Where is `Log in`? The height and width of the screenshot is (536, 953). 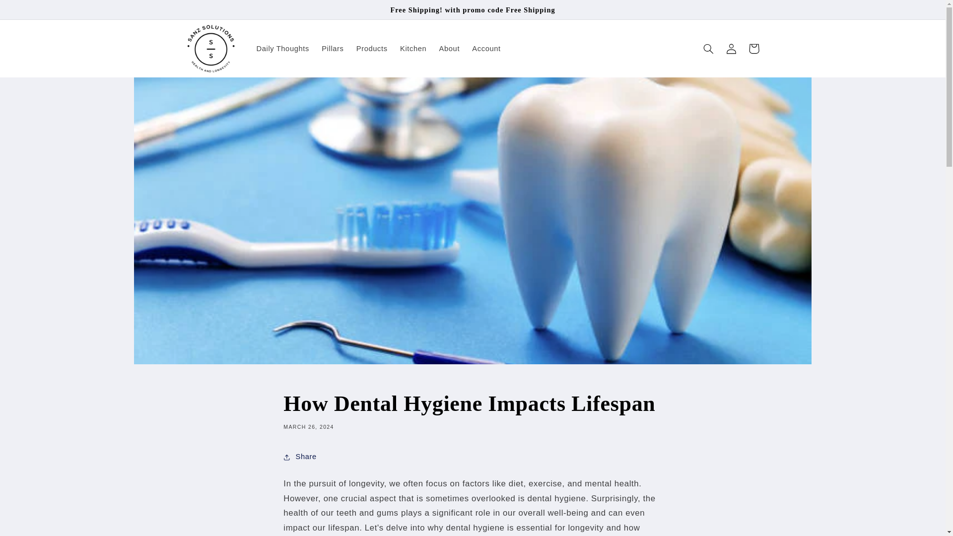
Log in is located at coordinates (731, 48).